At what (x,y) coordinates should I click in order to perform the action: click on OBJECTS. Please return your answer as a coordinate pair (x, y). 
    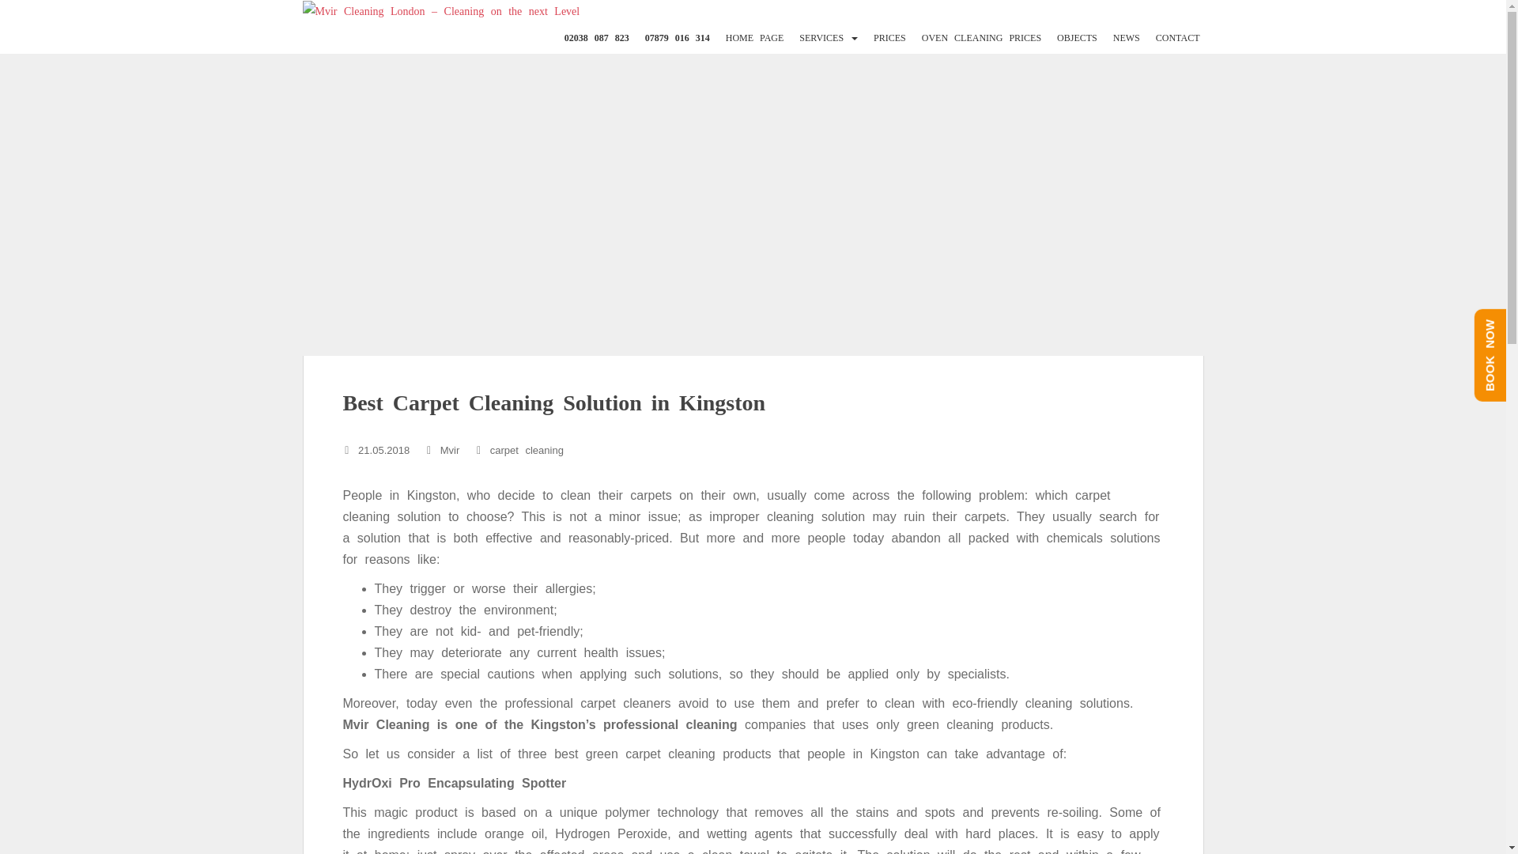
    Looking at the image, I should click on (1077, 38).